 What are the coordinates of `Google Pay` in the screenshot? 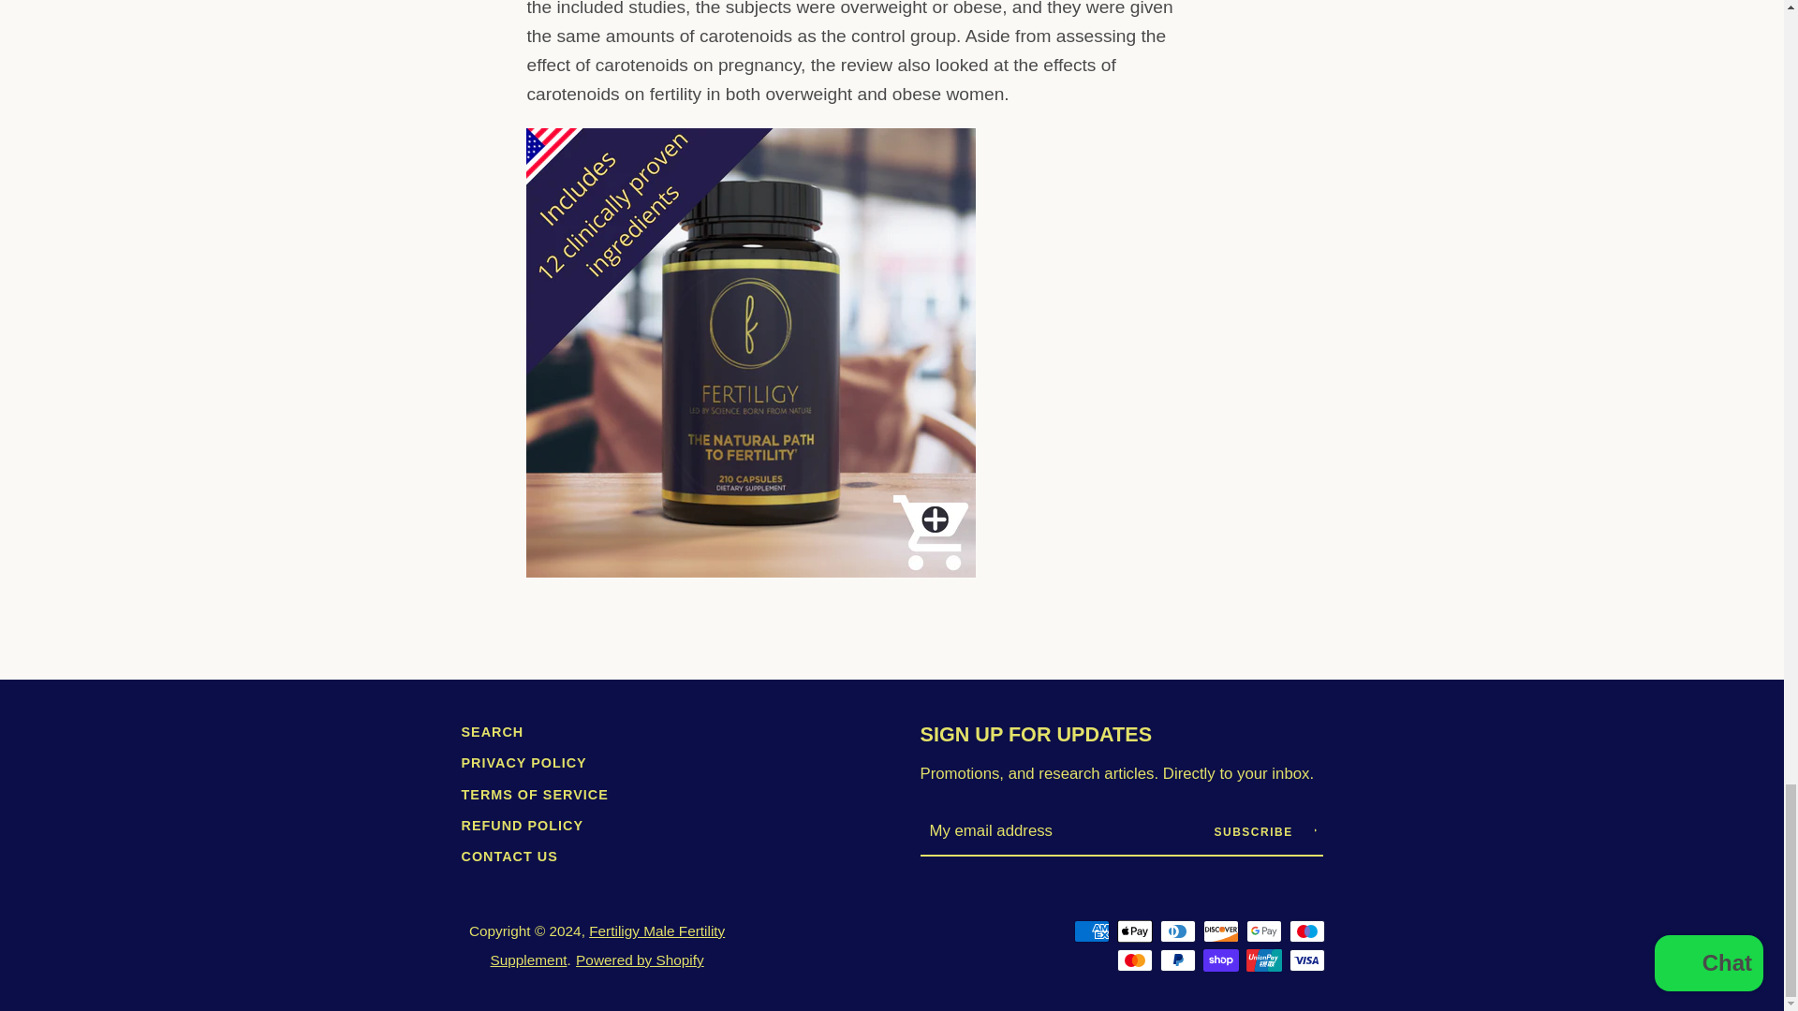 It's located at (1262, 930).